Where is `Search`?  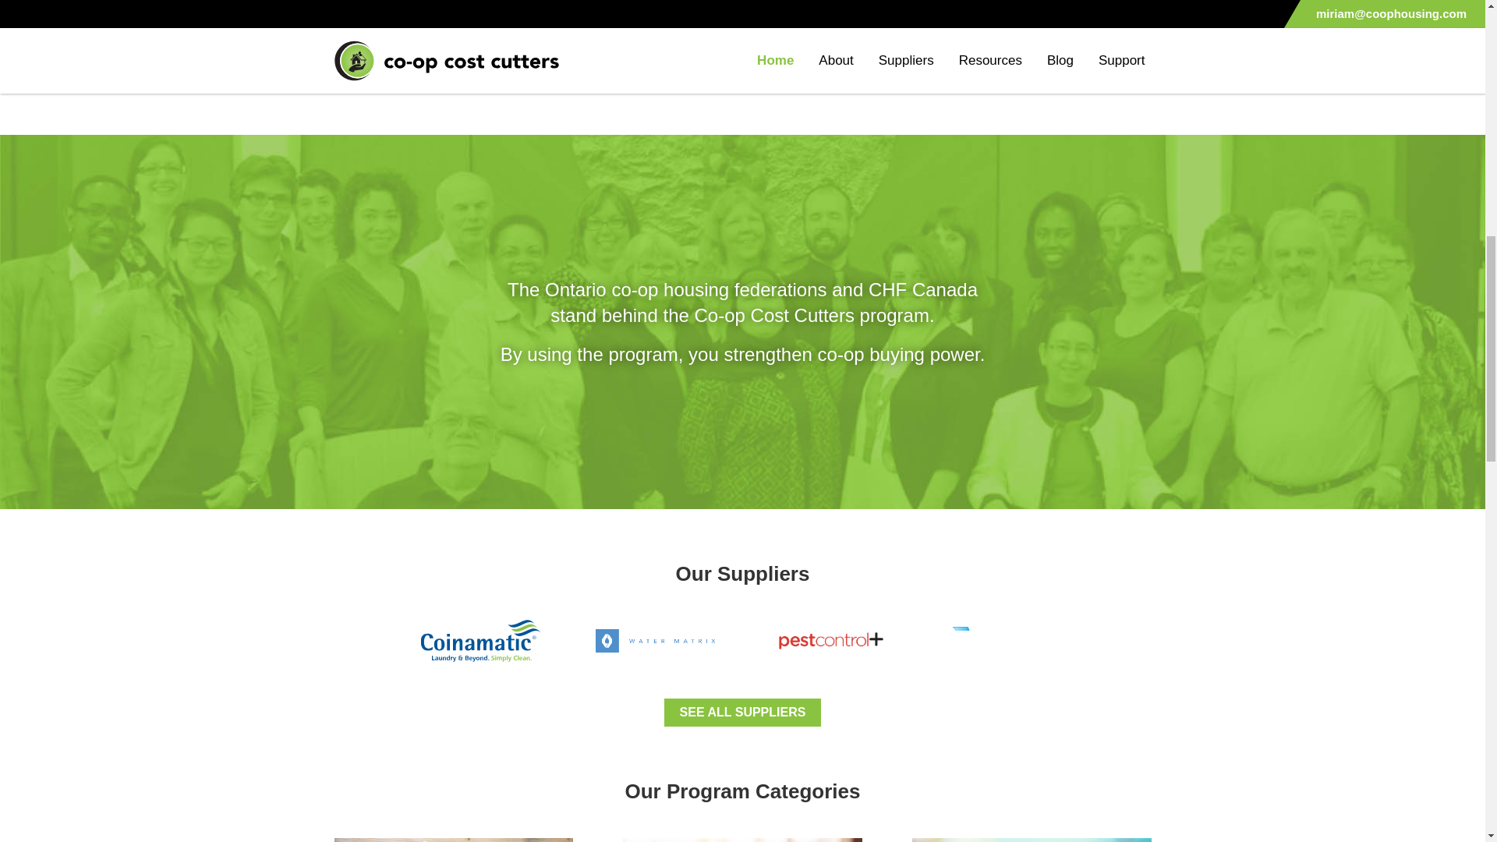 Search is located at coordinates (956, 44).